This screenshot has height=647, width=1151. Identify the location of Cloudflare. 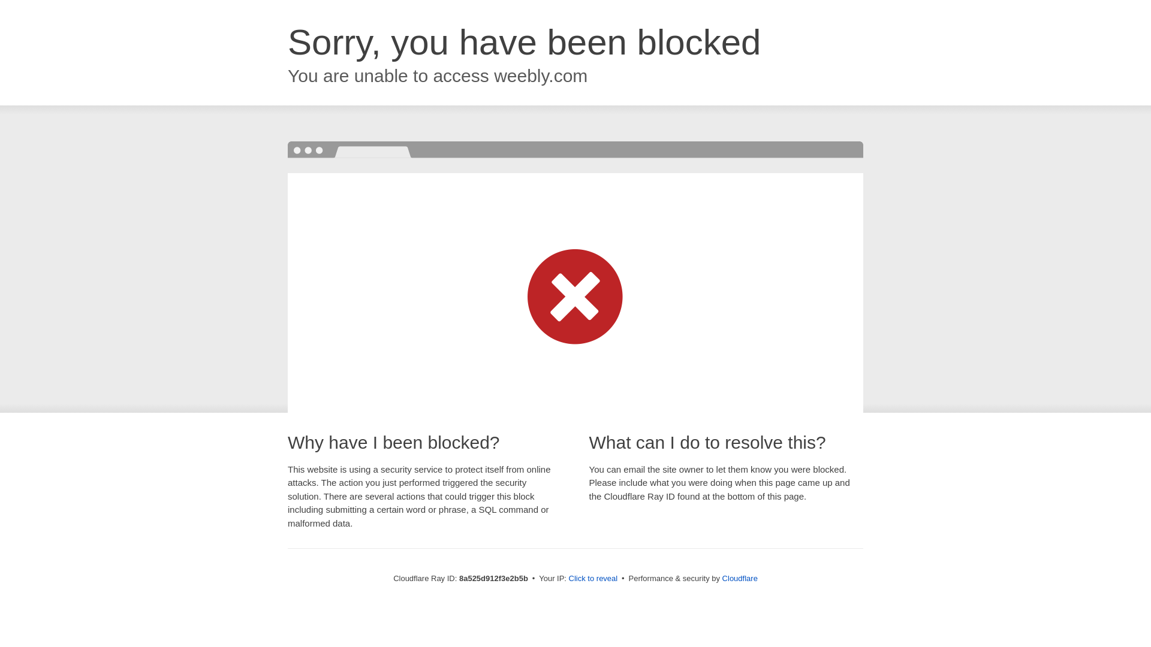
(740, 578).